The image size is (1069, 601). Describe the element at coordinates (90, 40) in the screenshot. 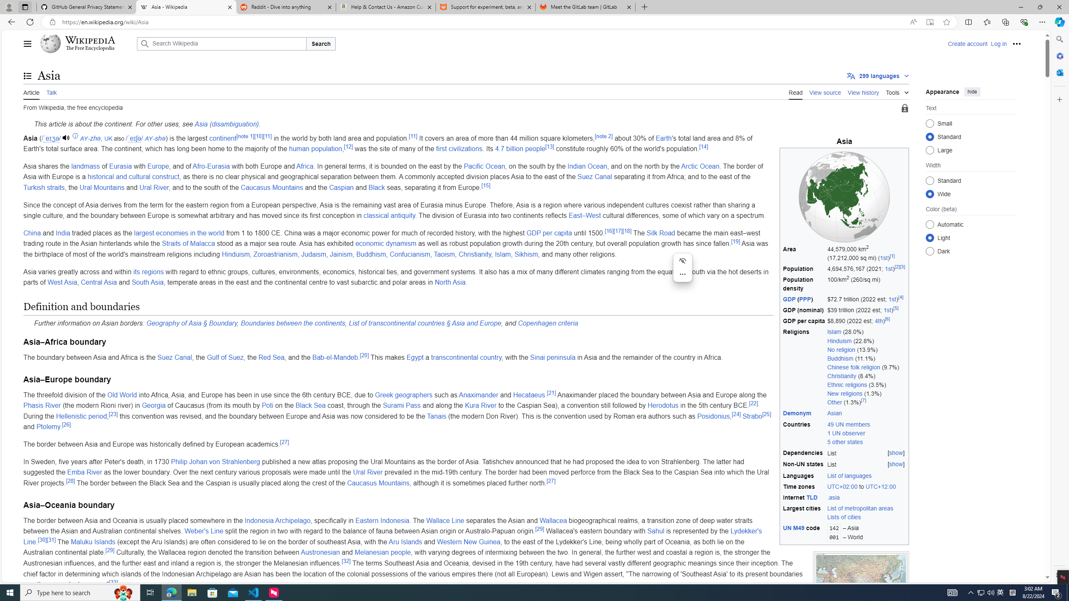

I see `Wikipedia` at that location.